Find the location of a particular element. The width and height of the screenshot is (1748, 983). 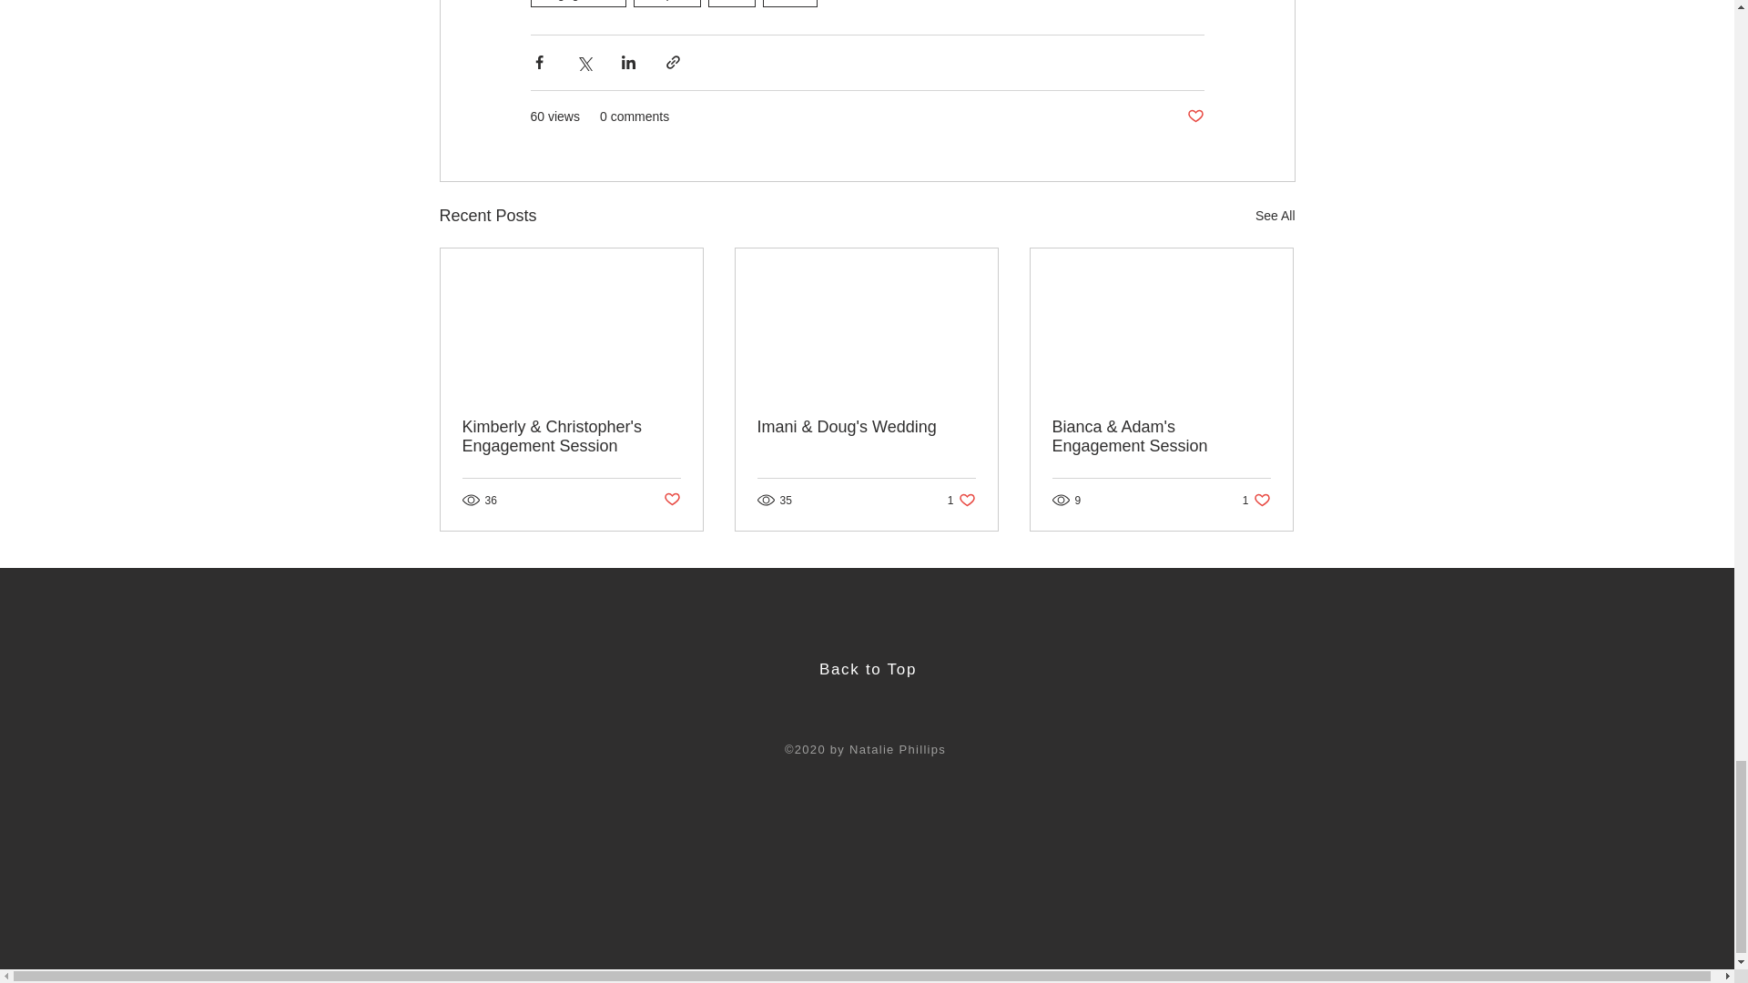

couples is located at coordinates (577, 4).